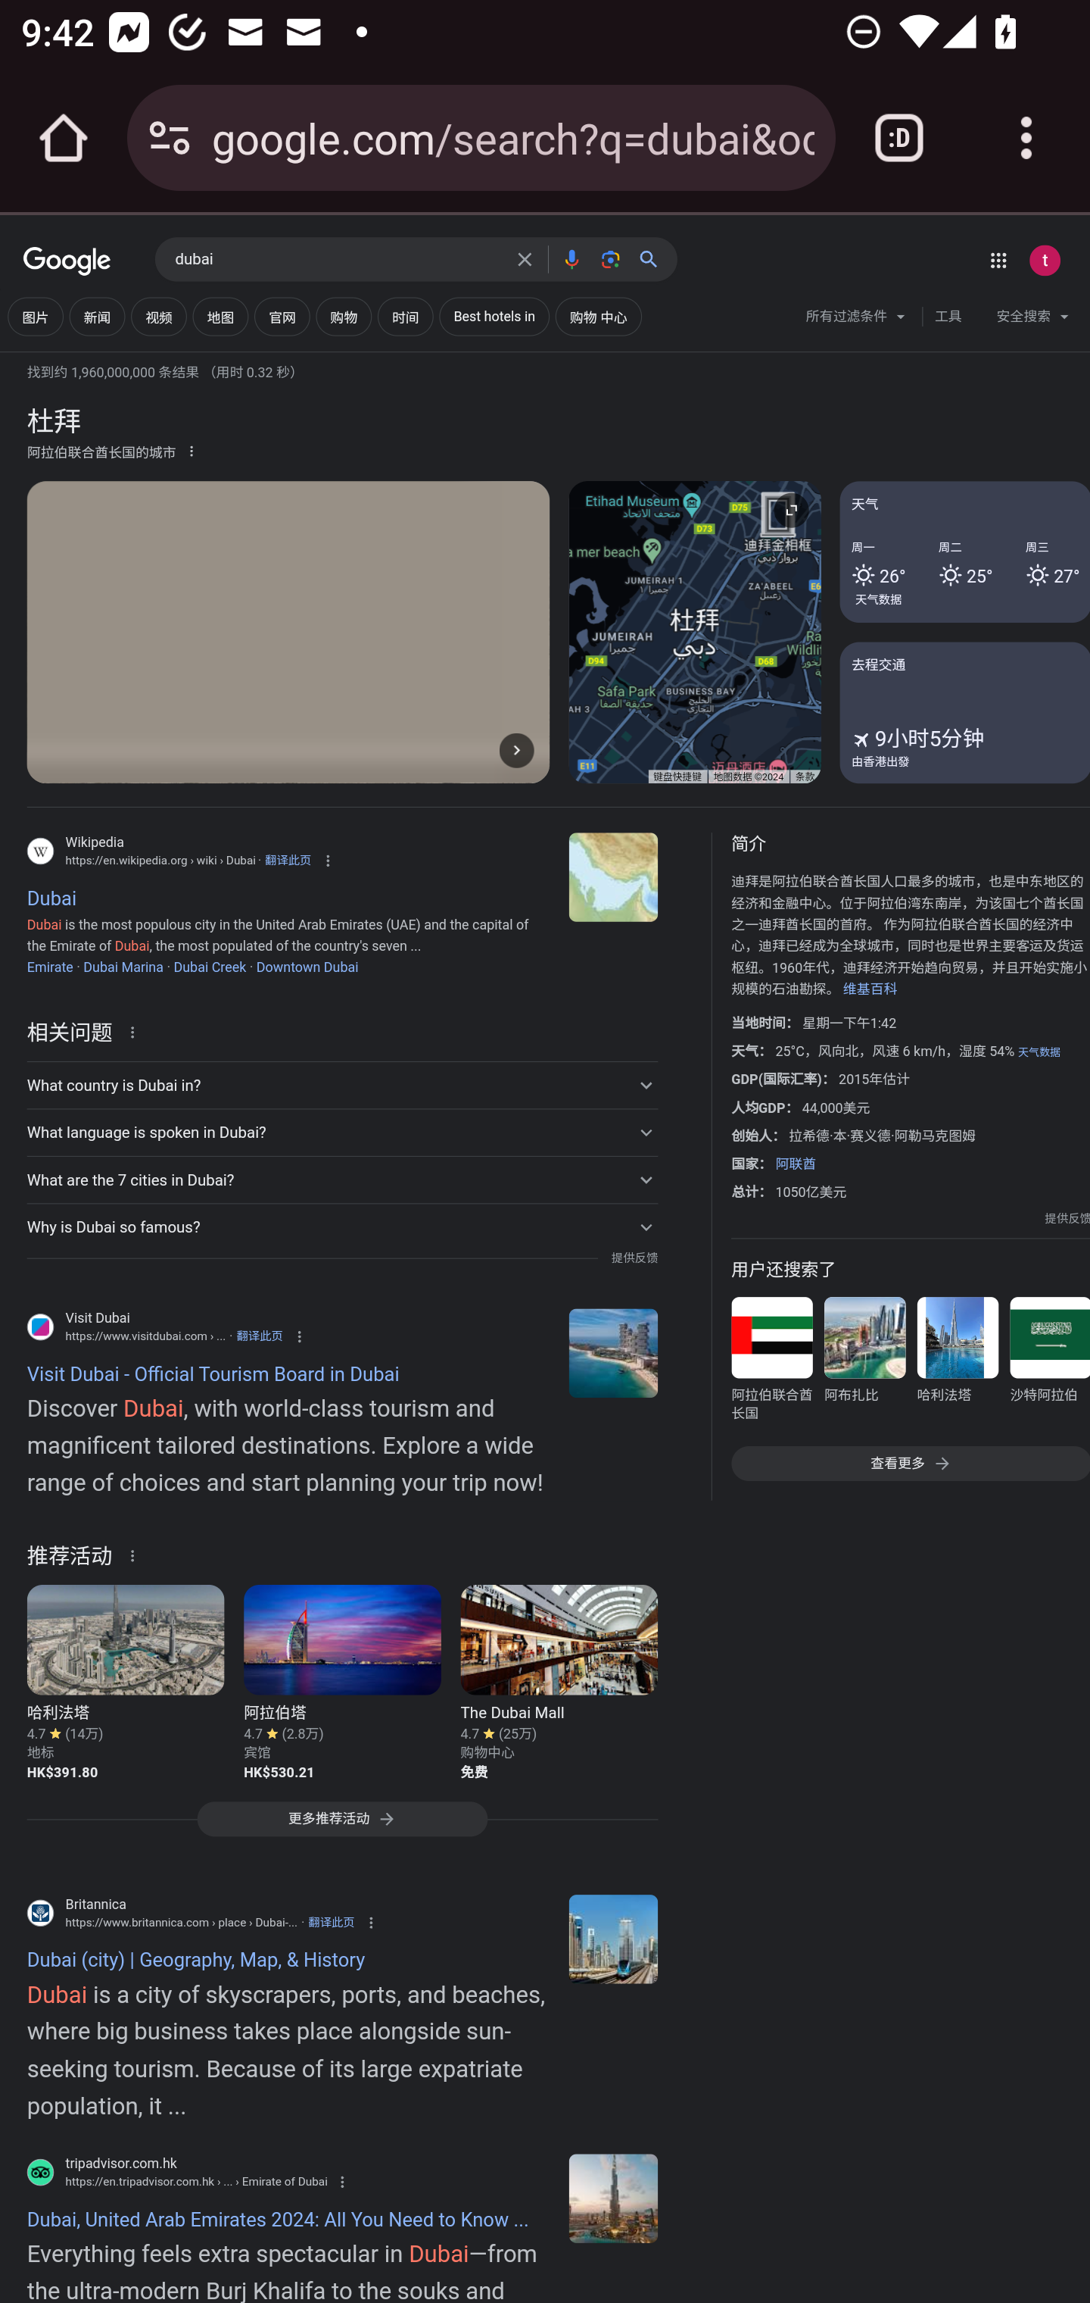 This screenshot has height=2303, width=1090. Describe the element at coordinates (998, 260) in the screenshot. I see `Google 应用` at that location.